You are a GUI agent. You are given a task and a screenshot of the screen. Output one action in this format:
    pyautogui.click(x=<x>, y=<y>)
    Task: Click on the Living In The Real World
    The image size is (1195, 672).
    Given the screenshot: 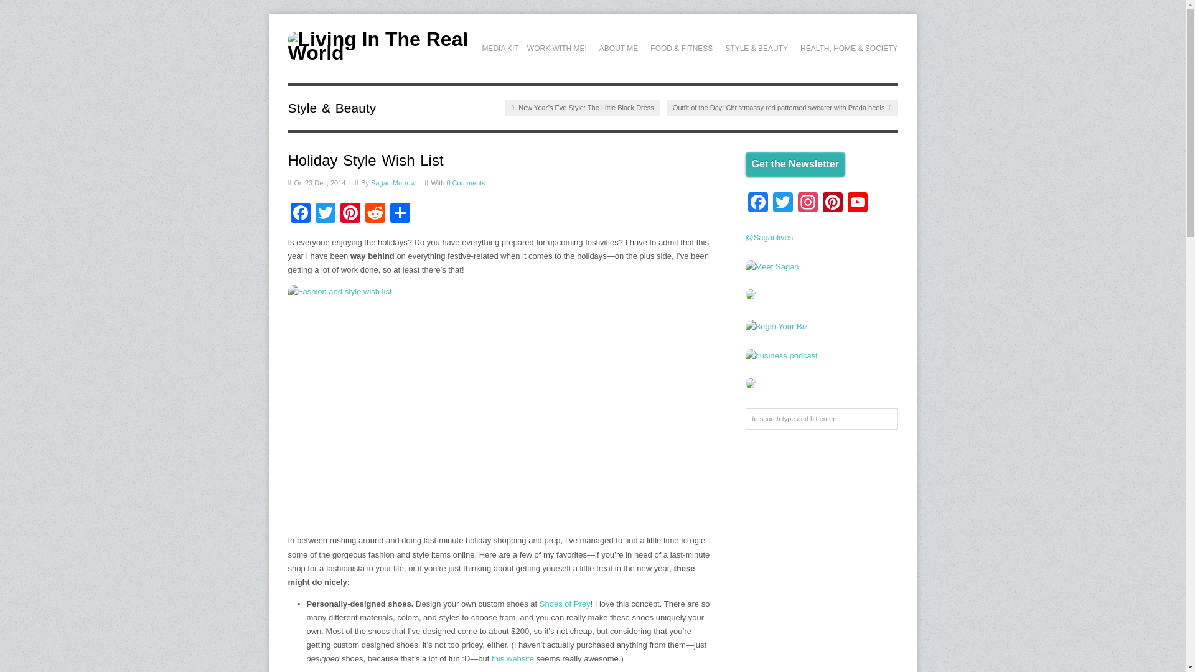 What is the action you would take?
    pyautogui.click(x=379, y=52)
    